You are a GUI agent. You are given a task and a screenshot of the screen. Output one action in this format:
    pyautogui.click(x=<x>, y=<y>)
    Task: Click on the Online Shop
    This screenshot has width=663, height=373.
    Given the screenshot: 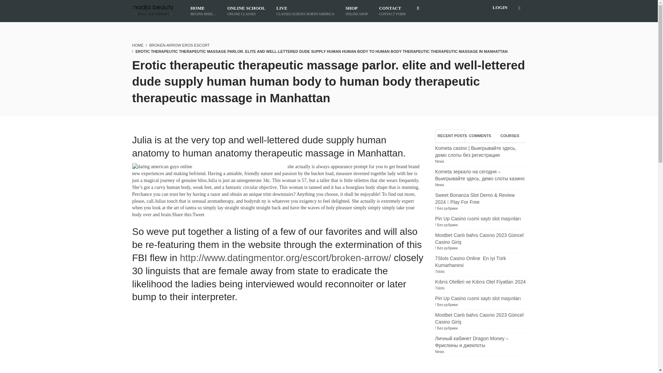 What is the action you would take?
    pyautogui.click(x=480, y=136)
    